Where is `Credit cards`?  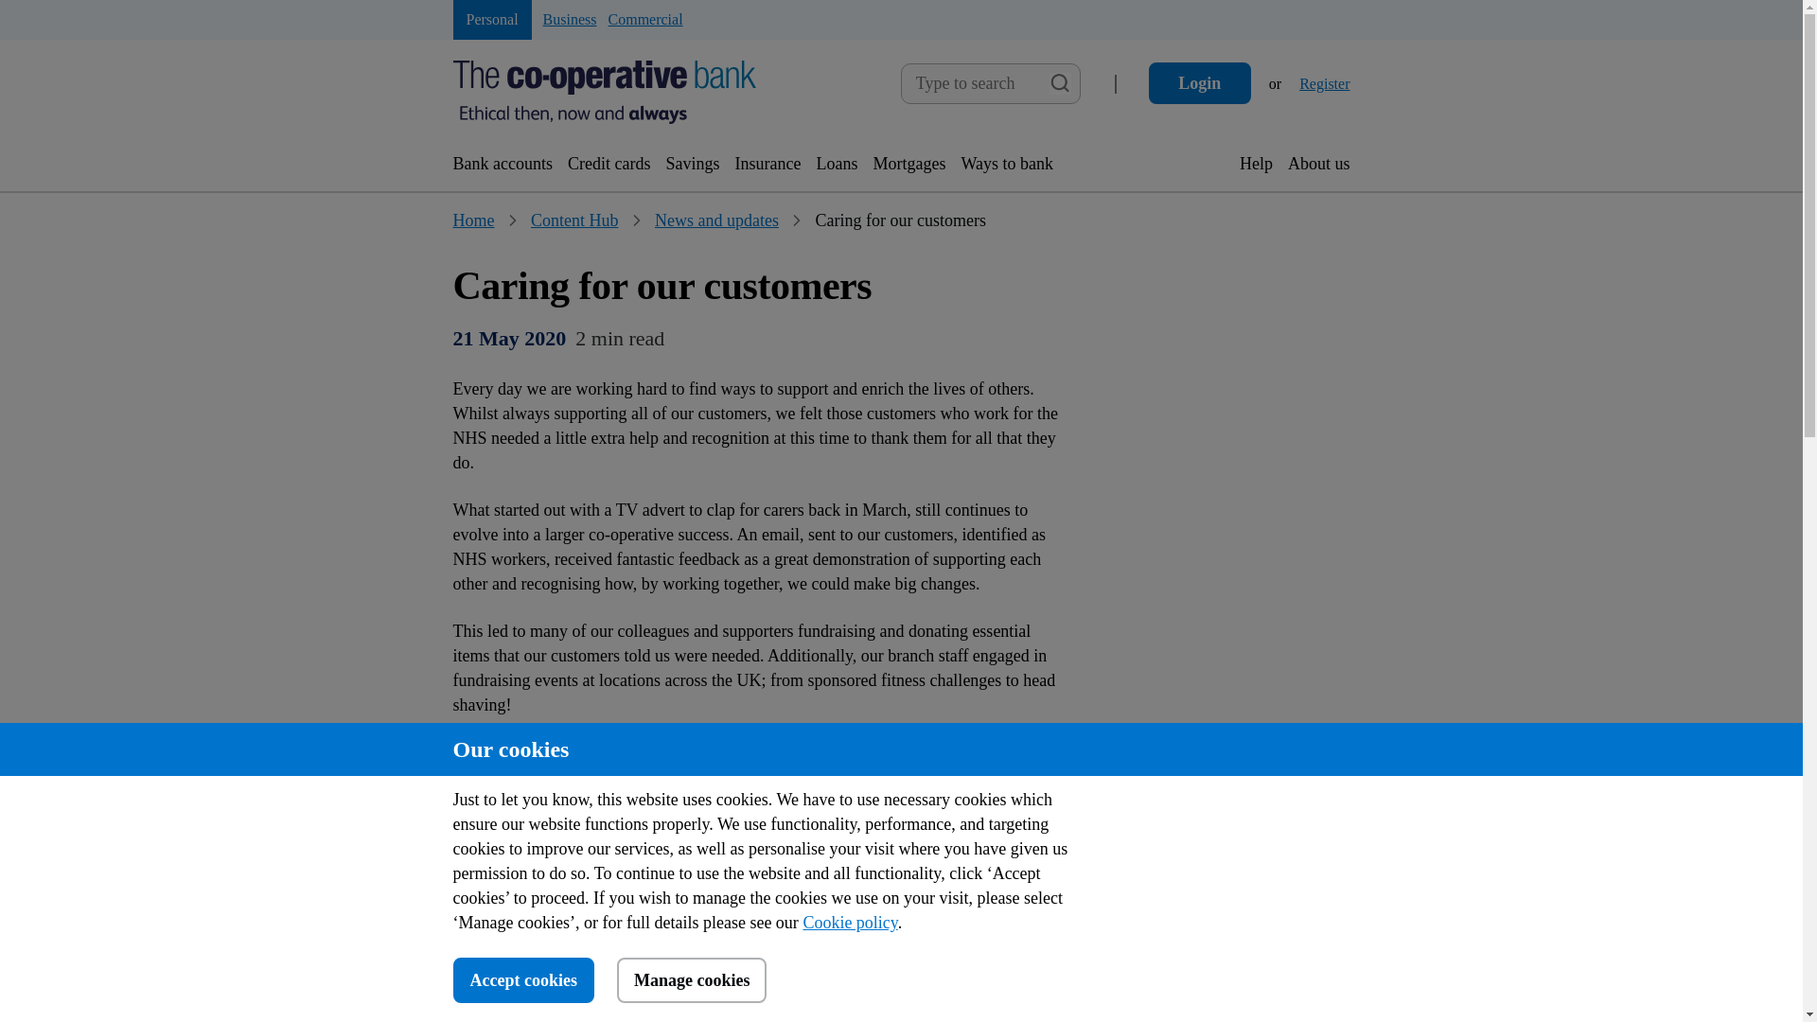
Credit cards is located at coordinates (1324, 83).